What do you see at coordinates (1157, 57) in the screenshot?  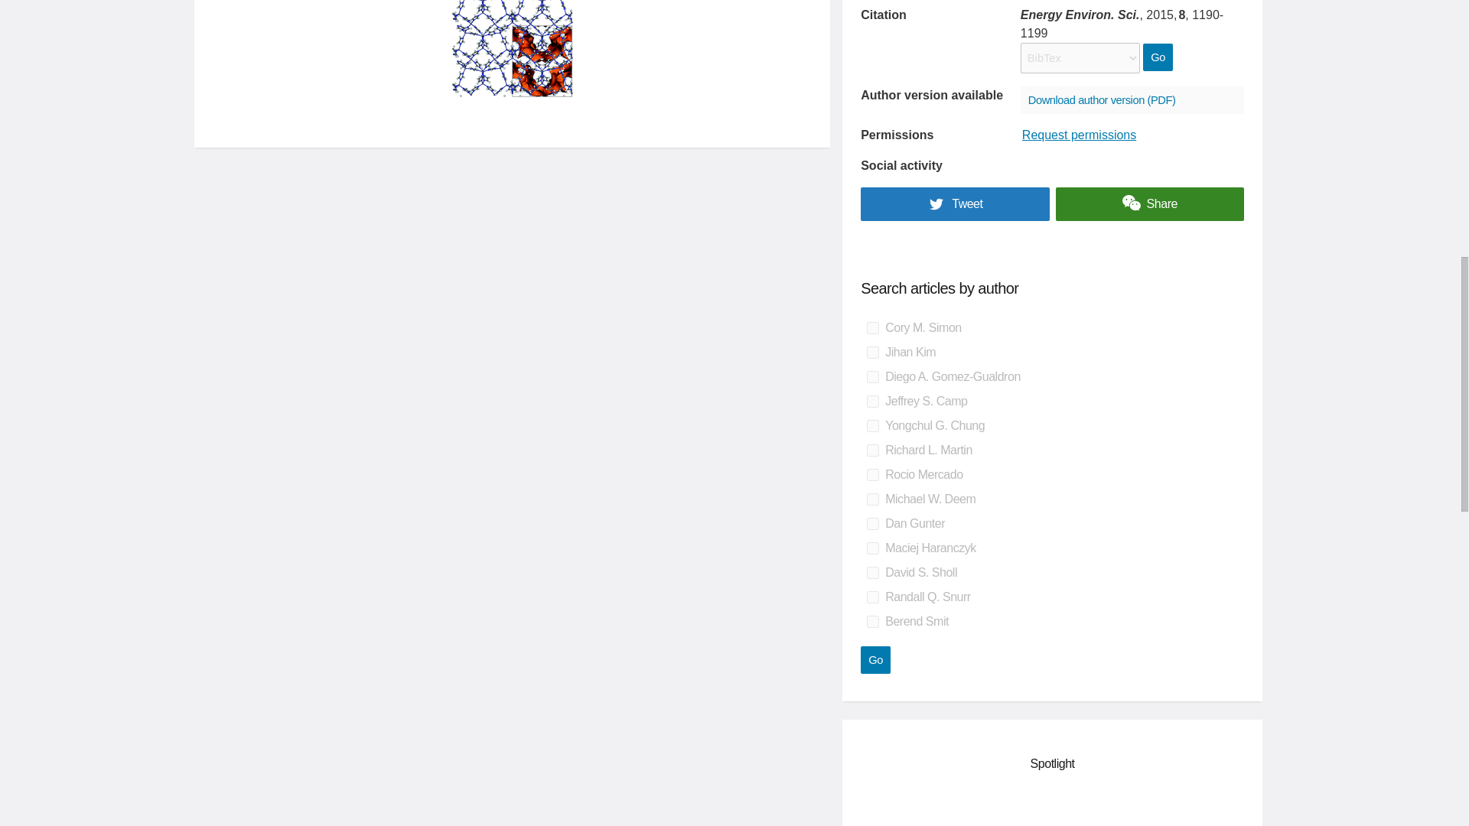 I see `Go` at bounding box center [1157, 57].